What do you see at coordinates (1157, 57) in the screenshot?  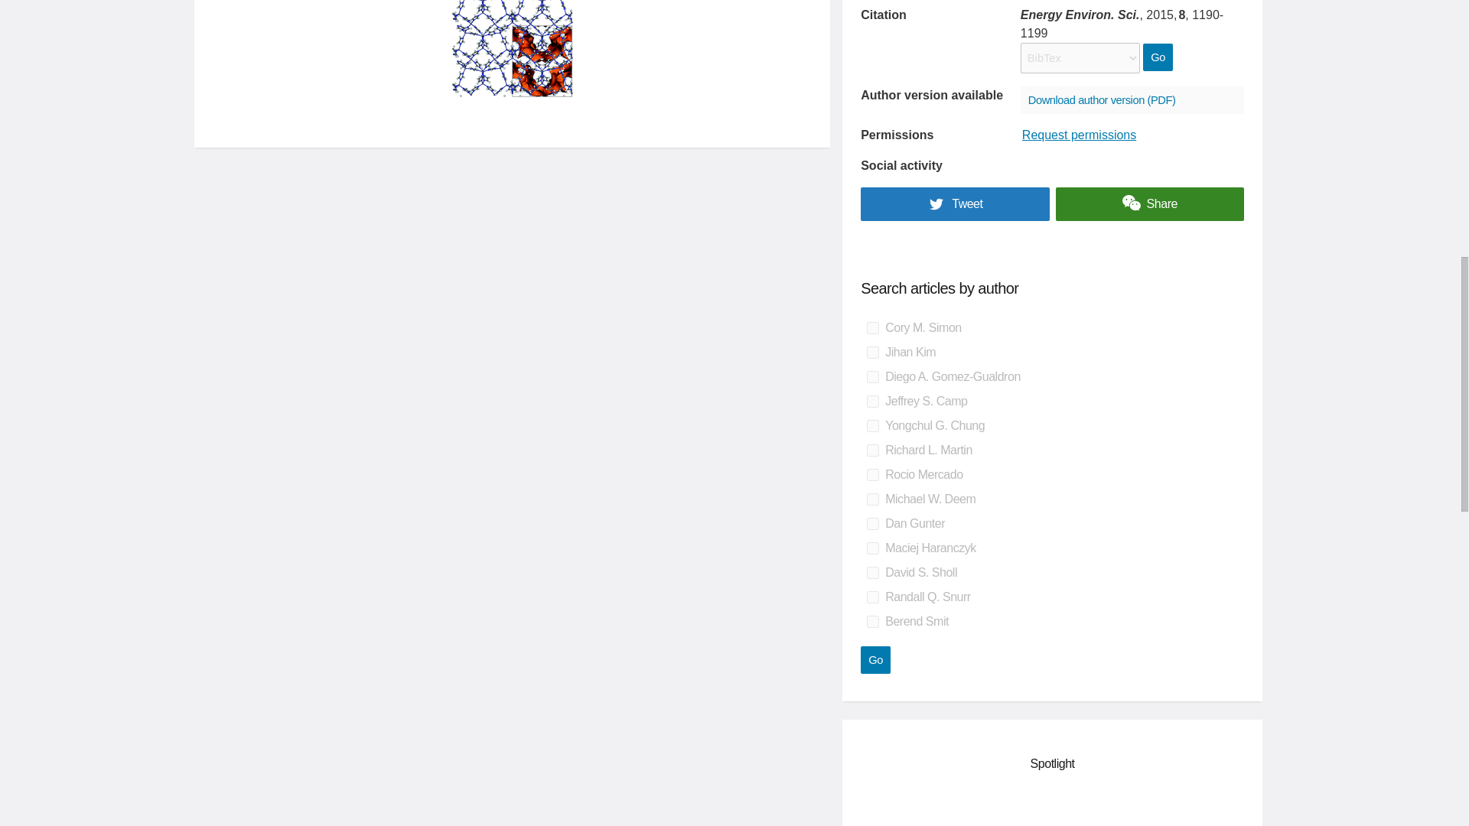 I see `Go` at bounding box center [1157, 57].